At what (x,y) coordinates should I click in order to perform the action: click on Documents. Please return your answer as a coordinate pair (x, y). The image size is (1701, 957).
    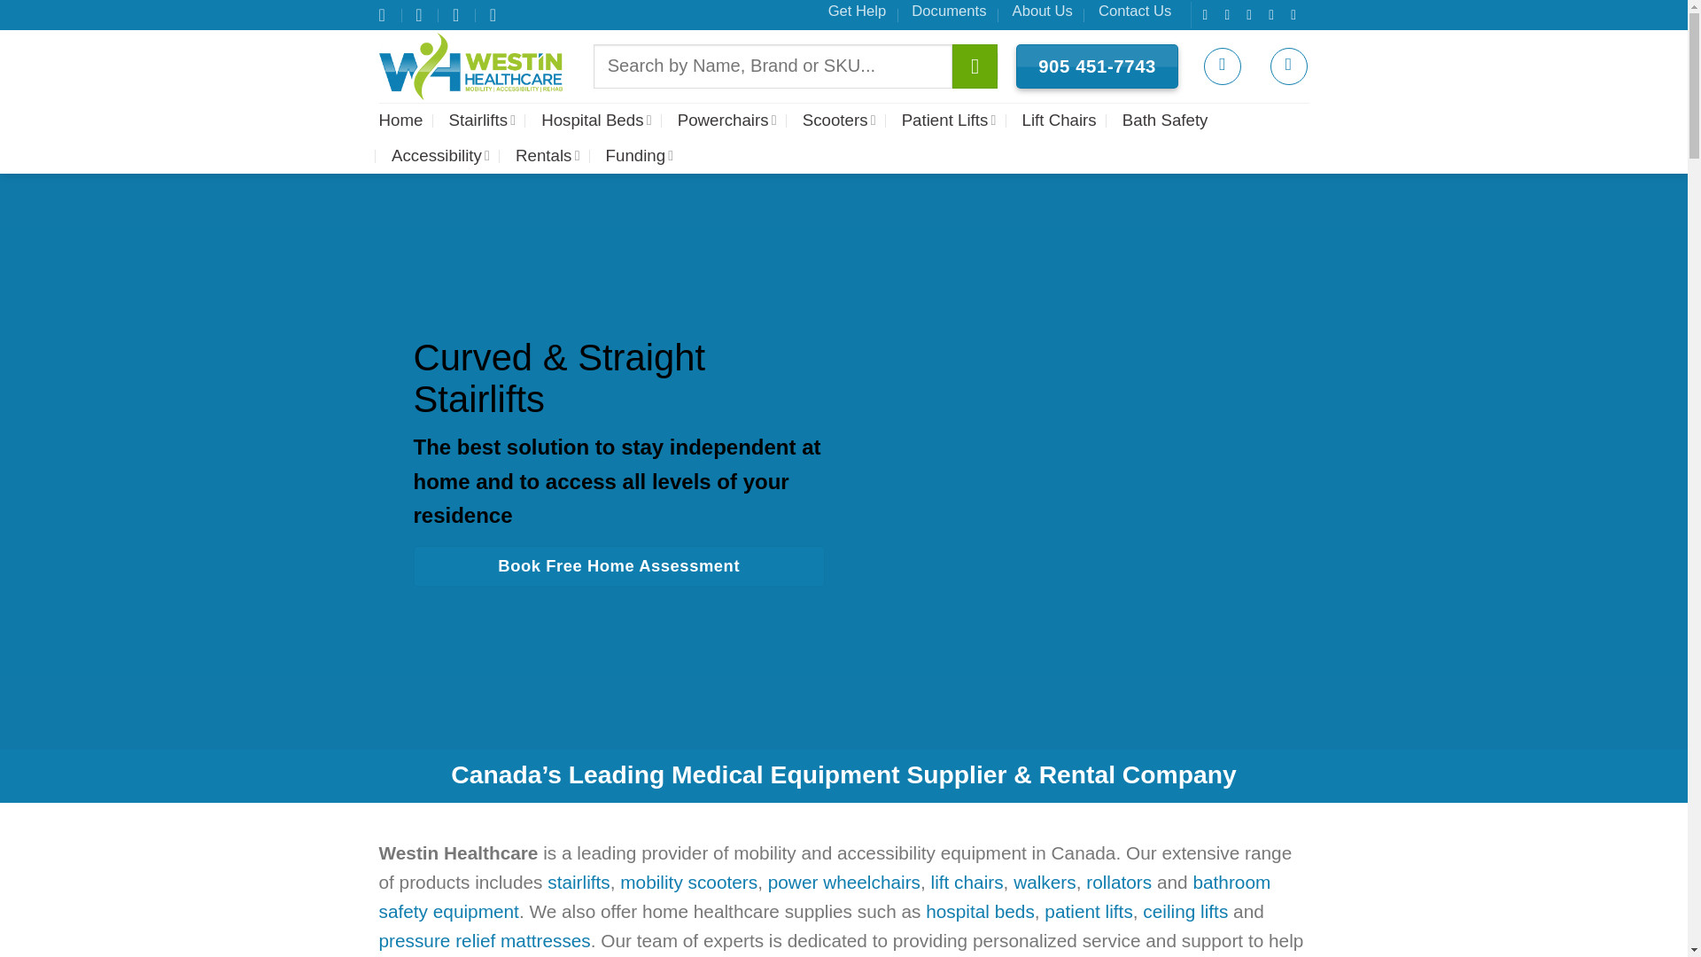
    Looking at the image, I should click on (949, 11).